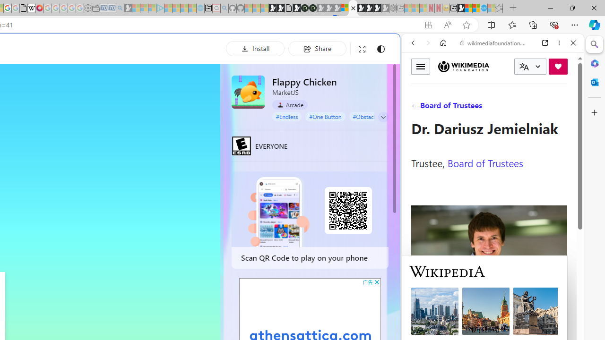 The height and width of the screenshot is (340, 605). What do you see at coordinates (242, 145) in the screenshot?
I see `EVERYONE` at bounding box center [242, 145].